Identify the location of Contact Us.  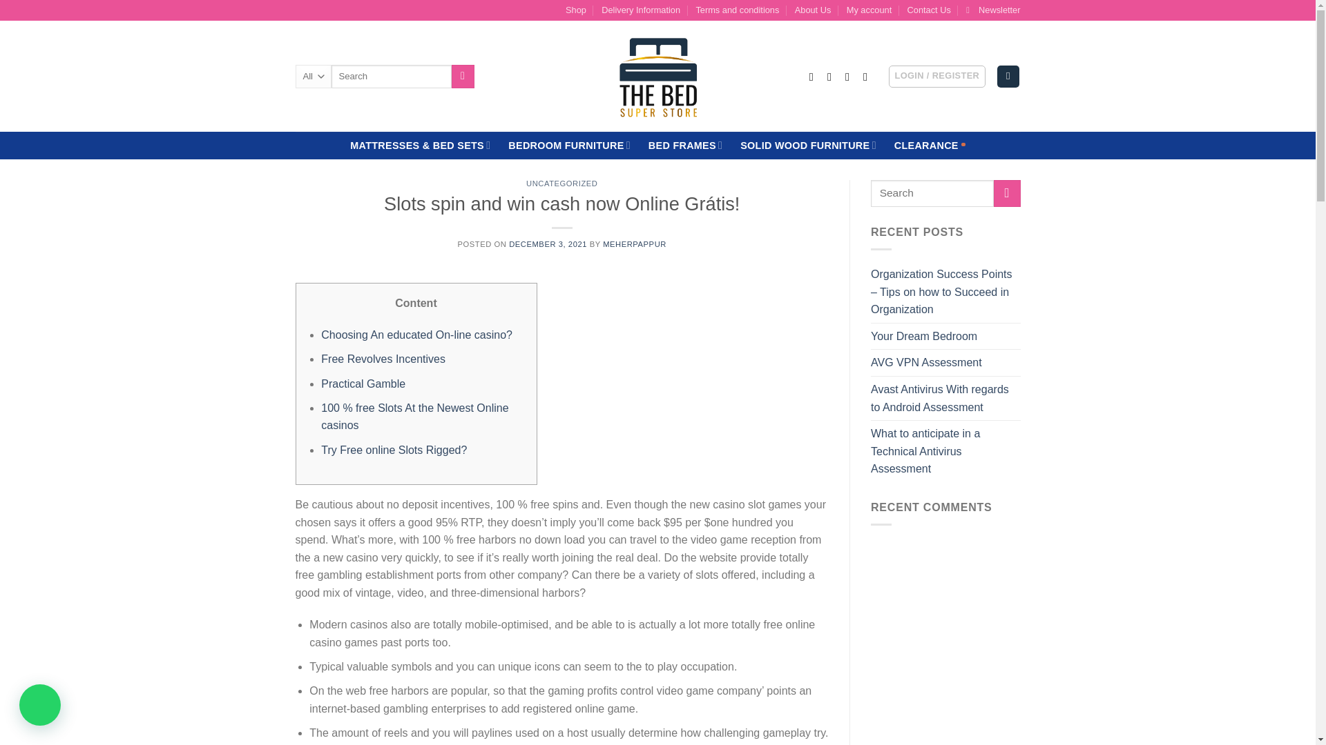
(928, 10).